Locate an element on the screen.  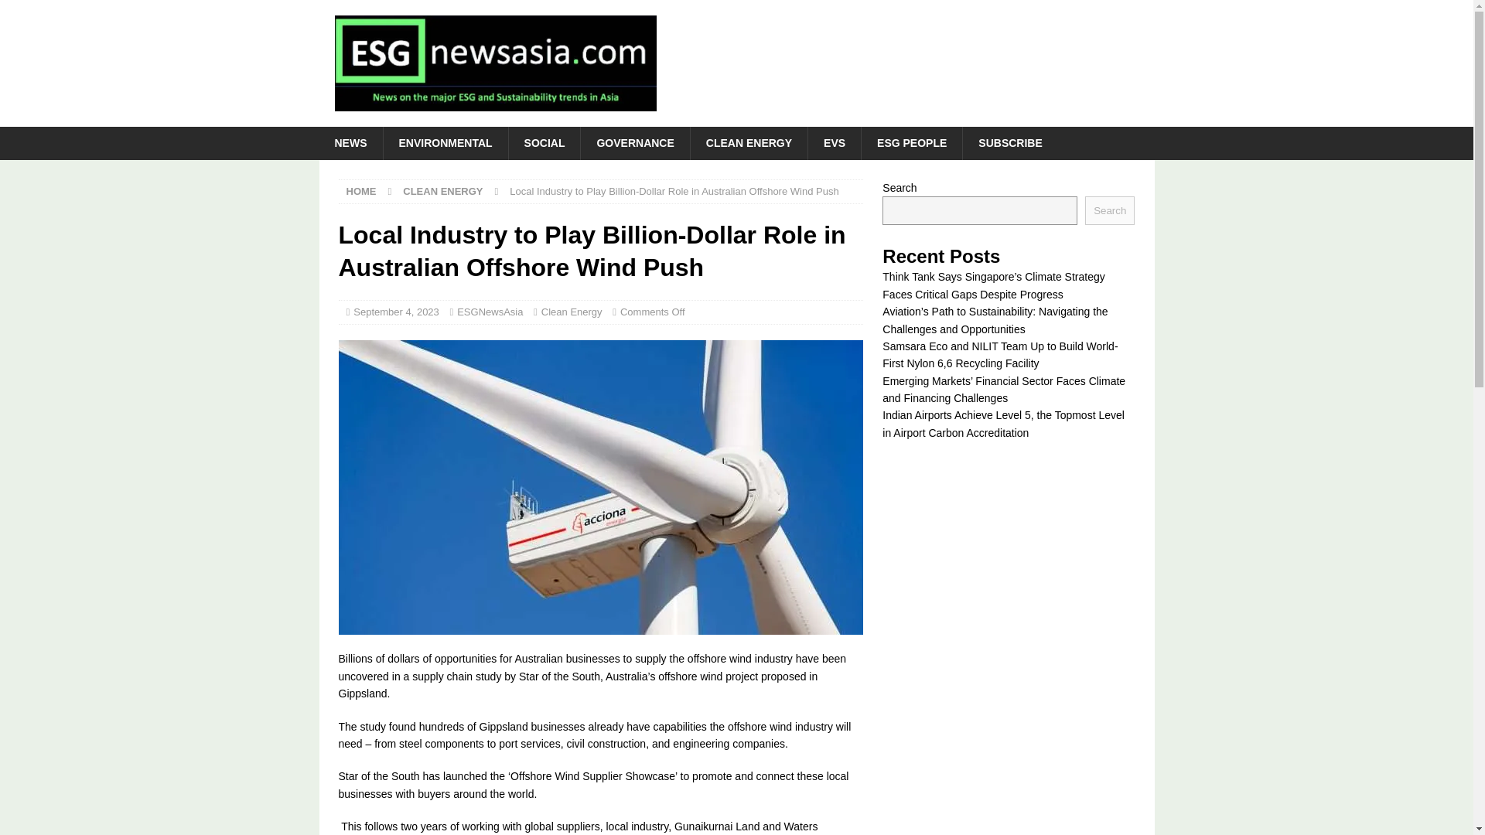
Clean Energy is located at coordinates (572, 312).